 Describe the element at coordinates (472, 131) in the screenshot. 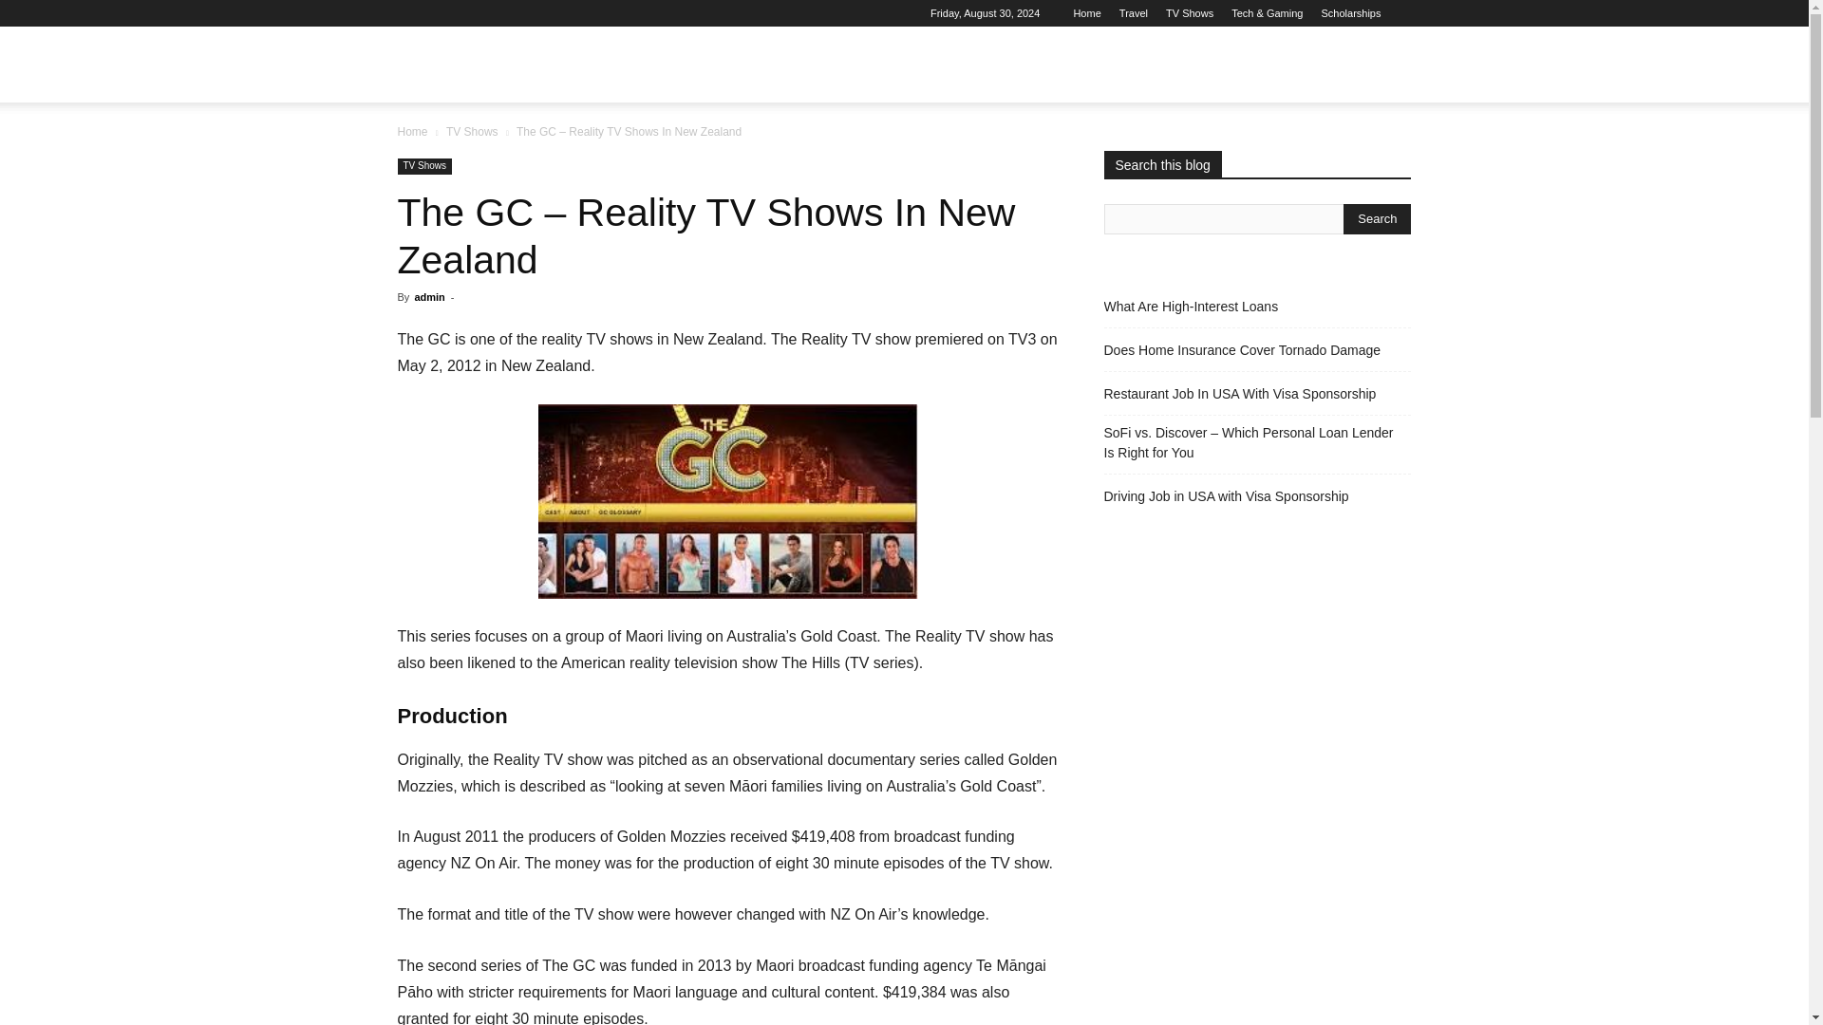

I see `TV Shows` at that location.